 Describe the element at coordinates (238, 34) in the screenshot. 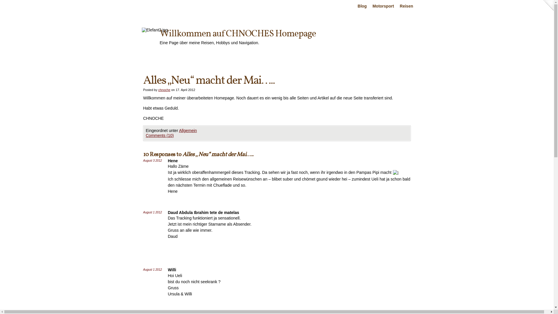

I see `Willkommen auf CHNOCHES Homepage` at that location.